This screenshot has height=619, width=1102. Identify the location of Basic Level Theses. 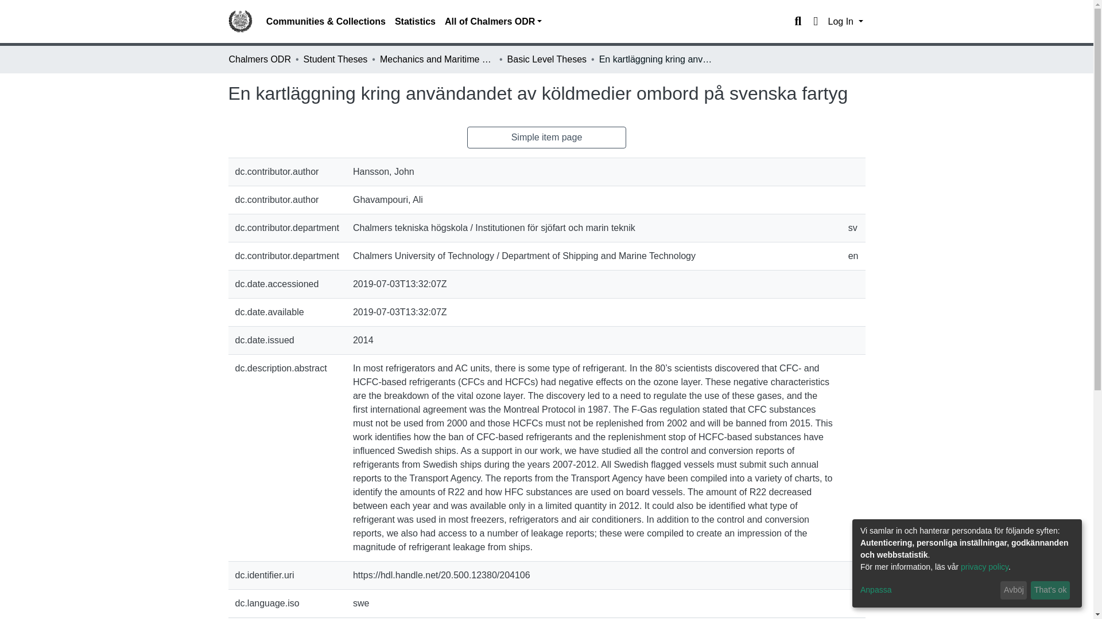
(546, 59).